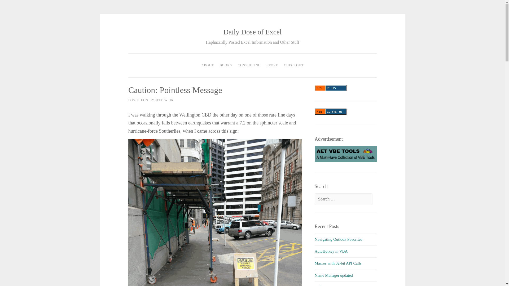  I want to click on CHECKOUT, so click(293, 65).